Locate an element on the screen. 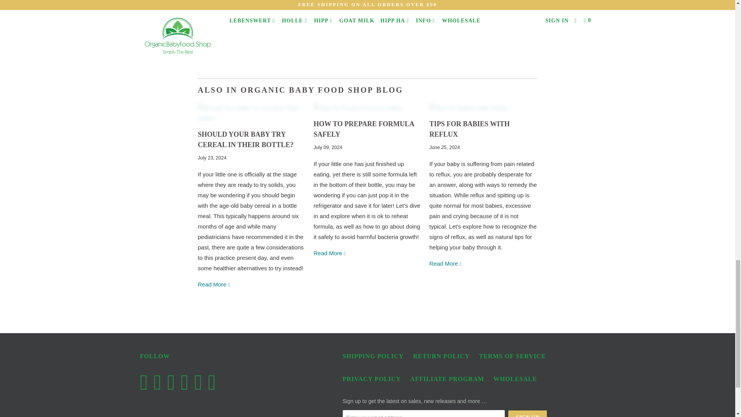  Tips For Babies With Reflux is located at coordinates (483, 107).